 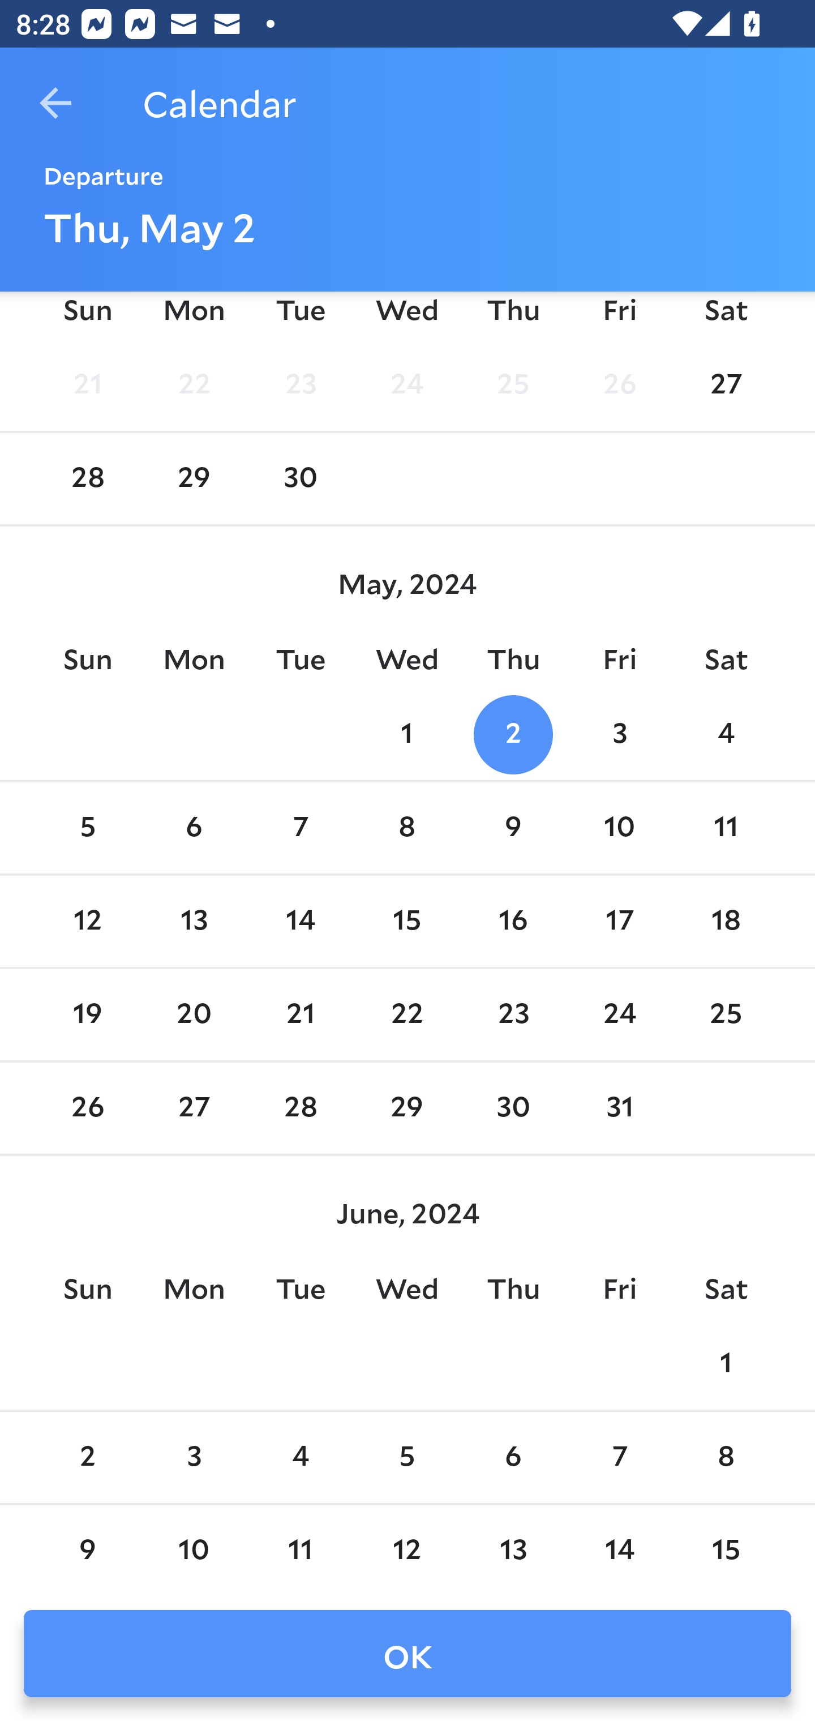 What do you see at coordinates (407, 1549) in the screenshot?
I see `12` at bounding box center [407, 1549].